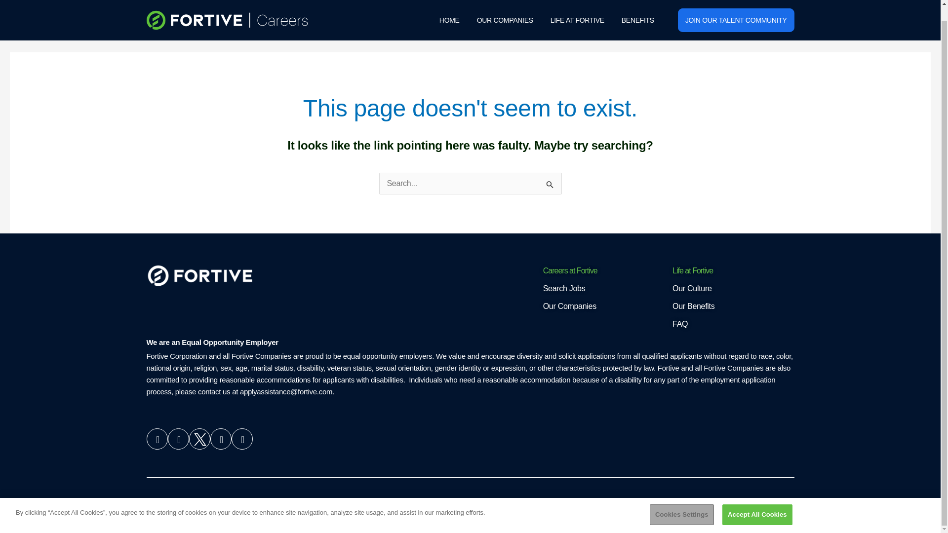  I want to click on Youtube, so click(178, 439).